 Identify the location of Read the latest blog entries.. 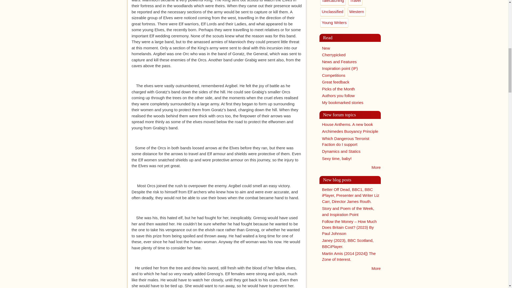
(376, 268).